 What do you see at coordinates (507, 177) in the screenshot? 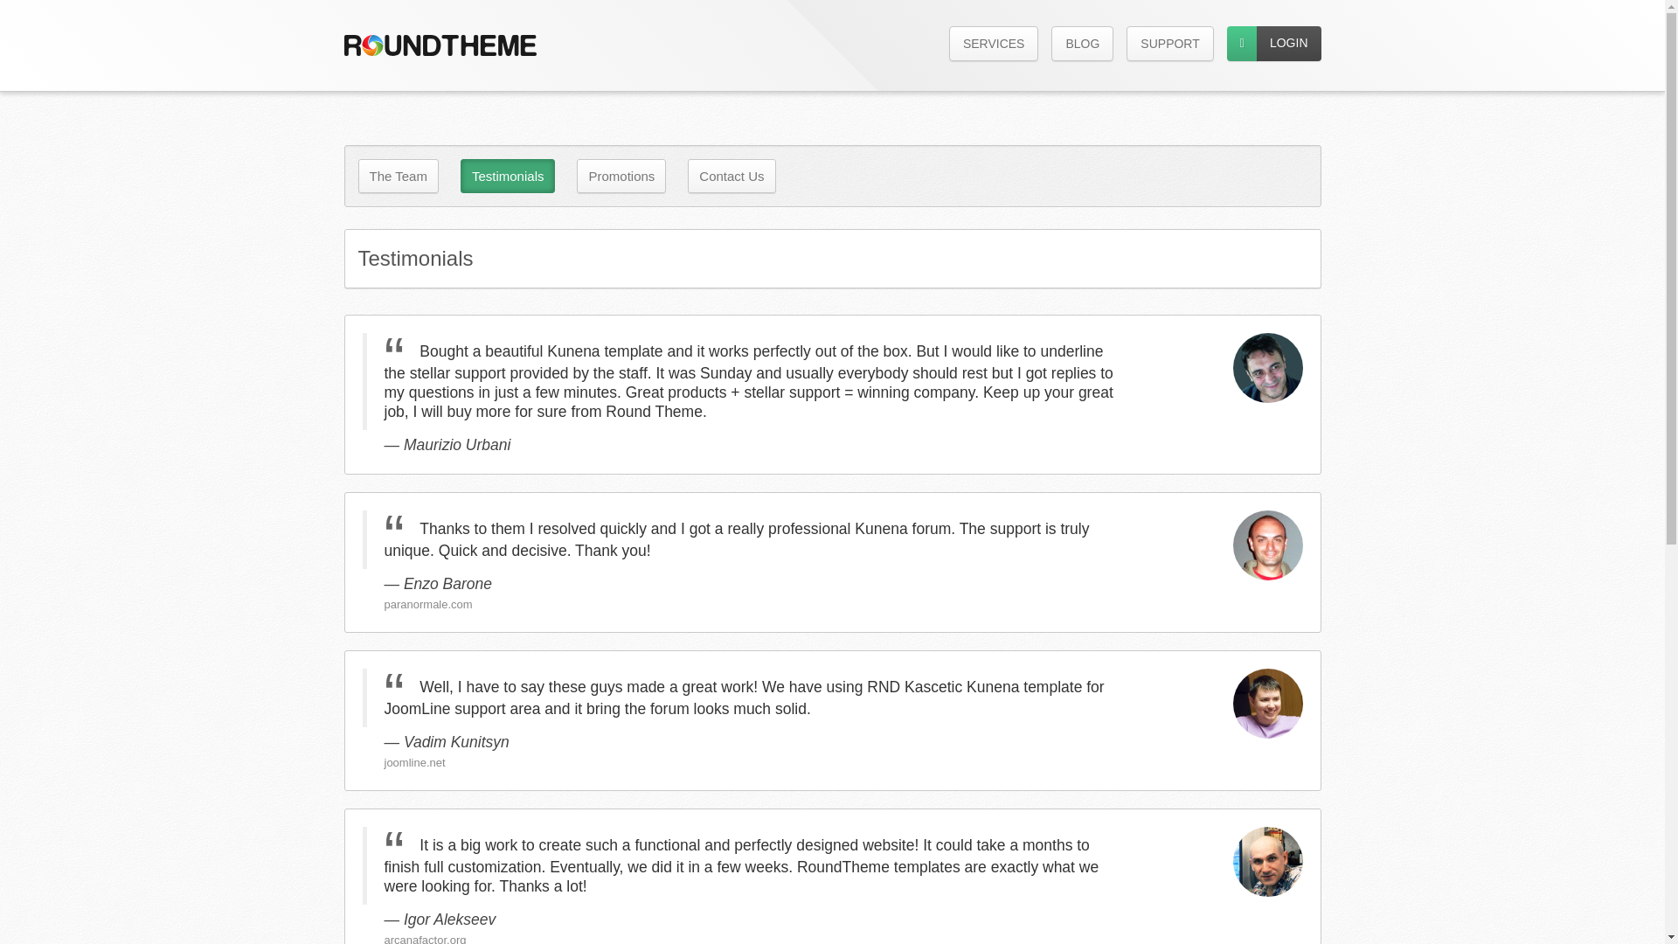
I see `Testimonials` at bounding box center [507, 177].